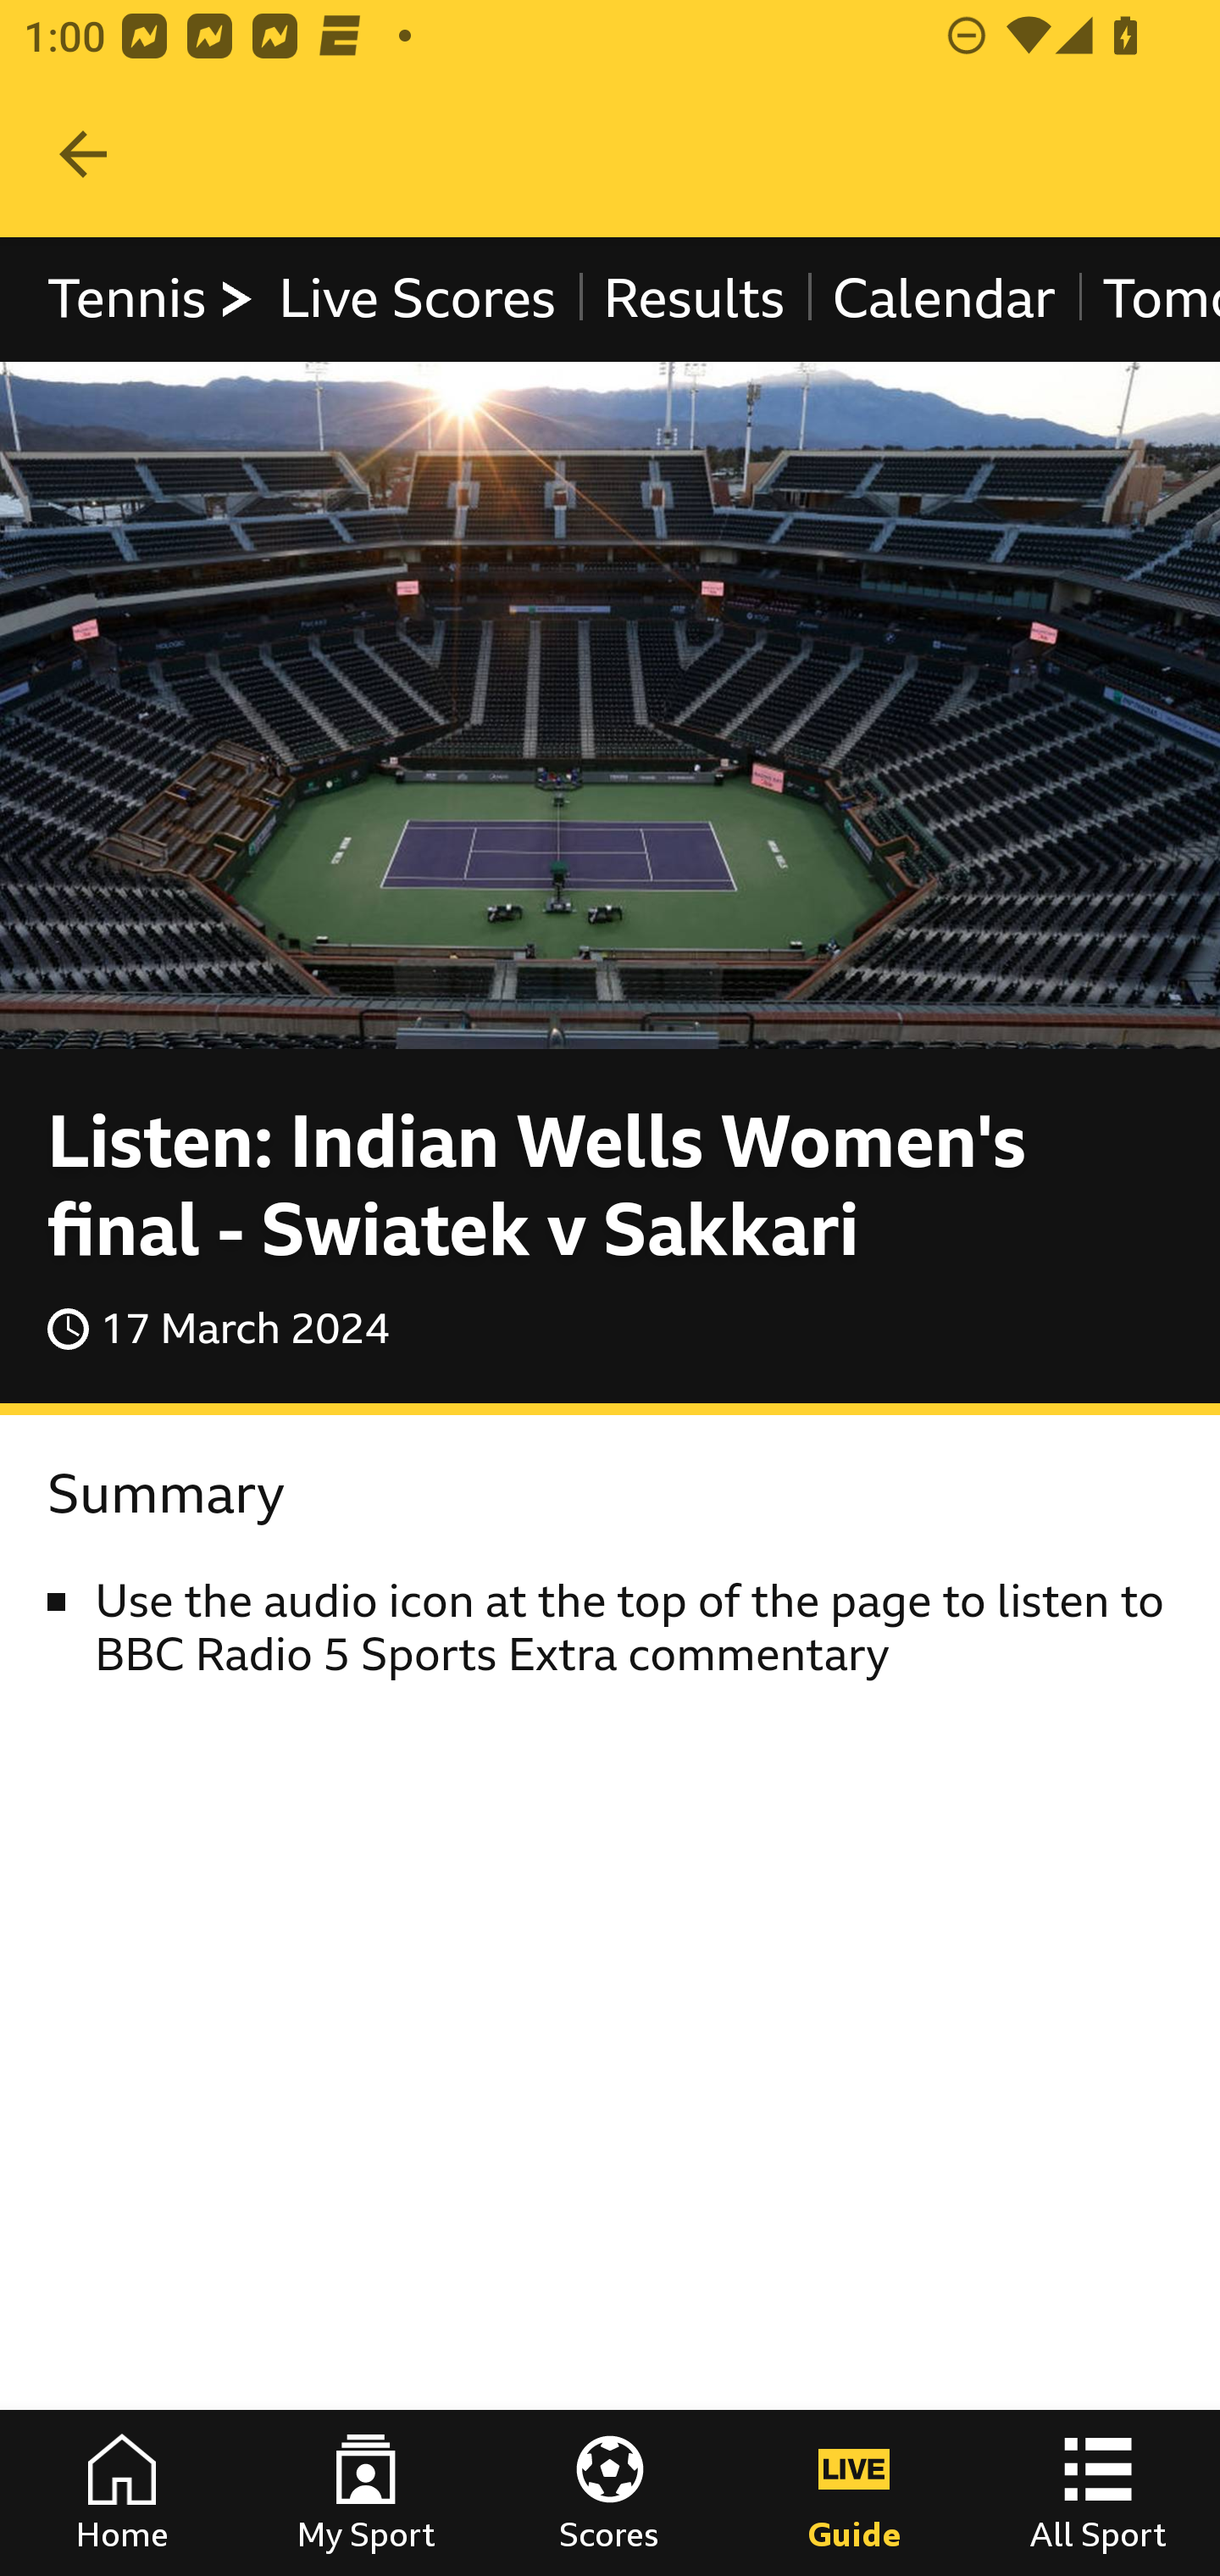 The height and width of the screenshot is (2576, 1220). What do you see at coordinates (415, 298) in the screenshot?
I see `Live Scores` at bounding box center [415, 298].